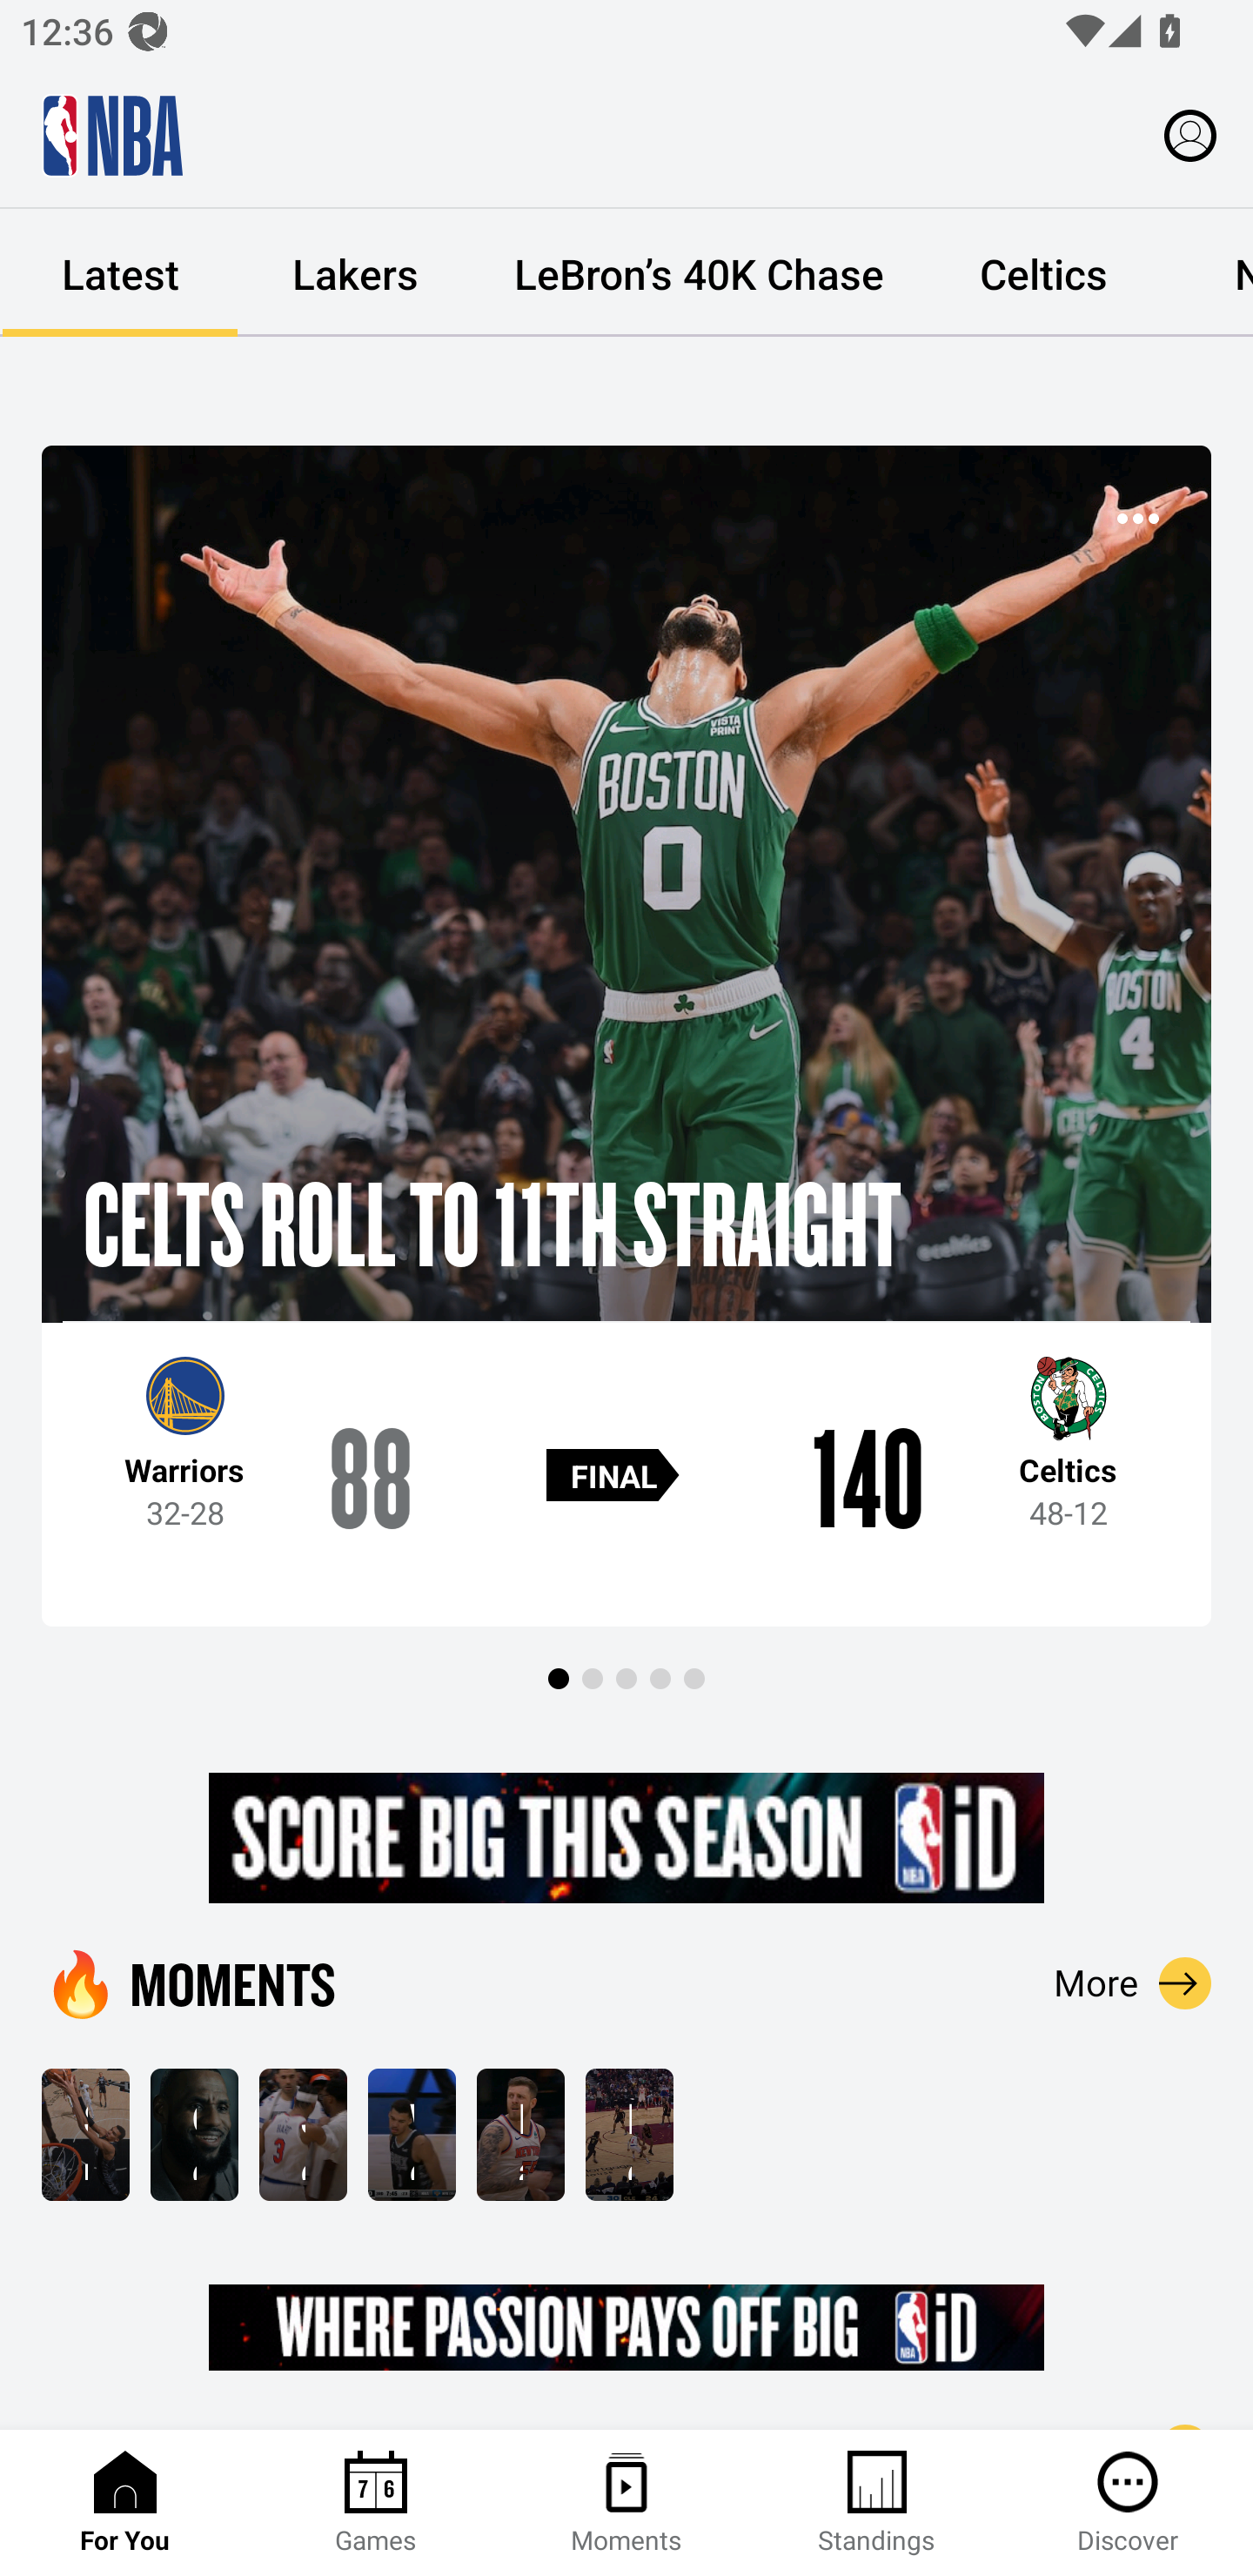 The image size is (1253, 2576). Describe the element at coordinates (1042, 273) in the screenshot. I see `Celtics` at that location.